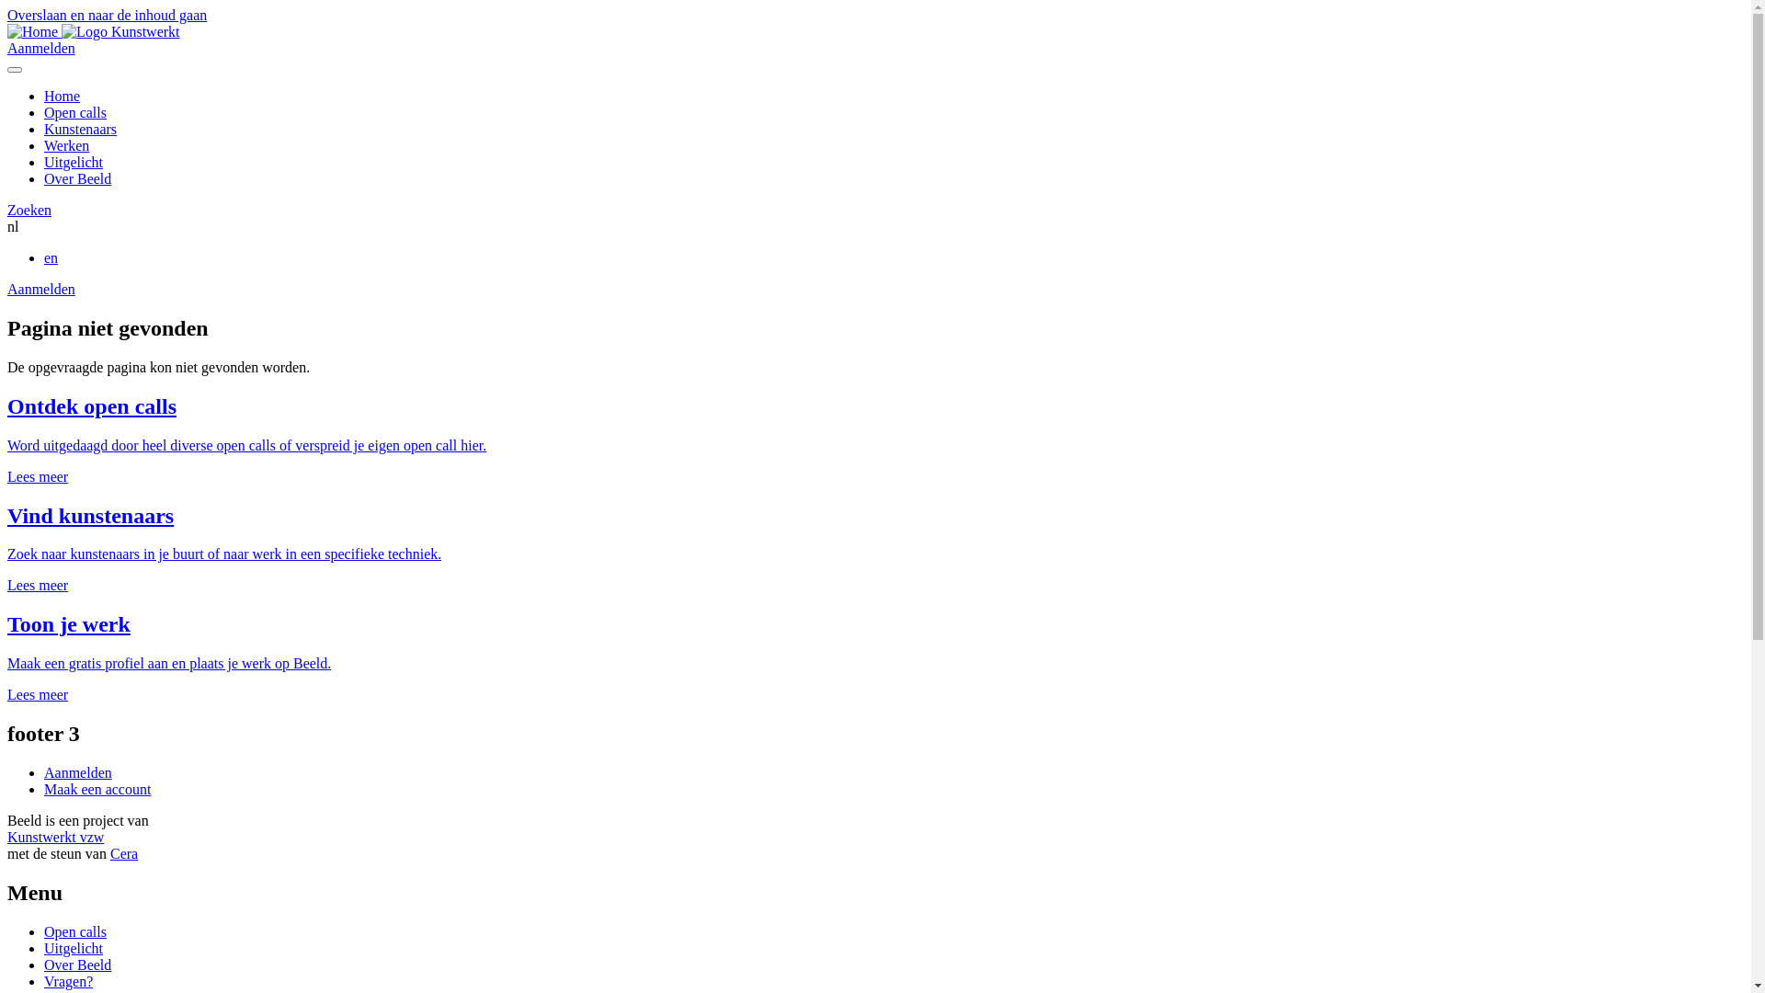 Image resolution: width=1765 pixels, height=993 pixels. What do you see at coordinates (66, 145) in the screenshot?
I see `Werken` at bounding box center [66, 145].